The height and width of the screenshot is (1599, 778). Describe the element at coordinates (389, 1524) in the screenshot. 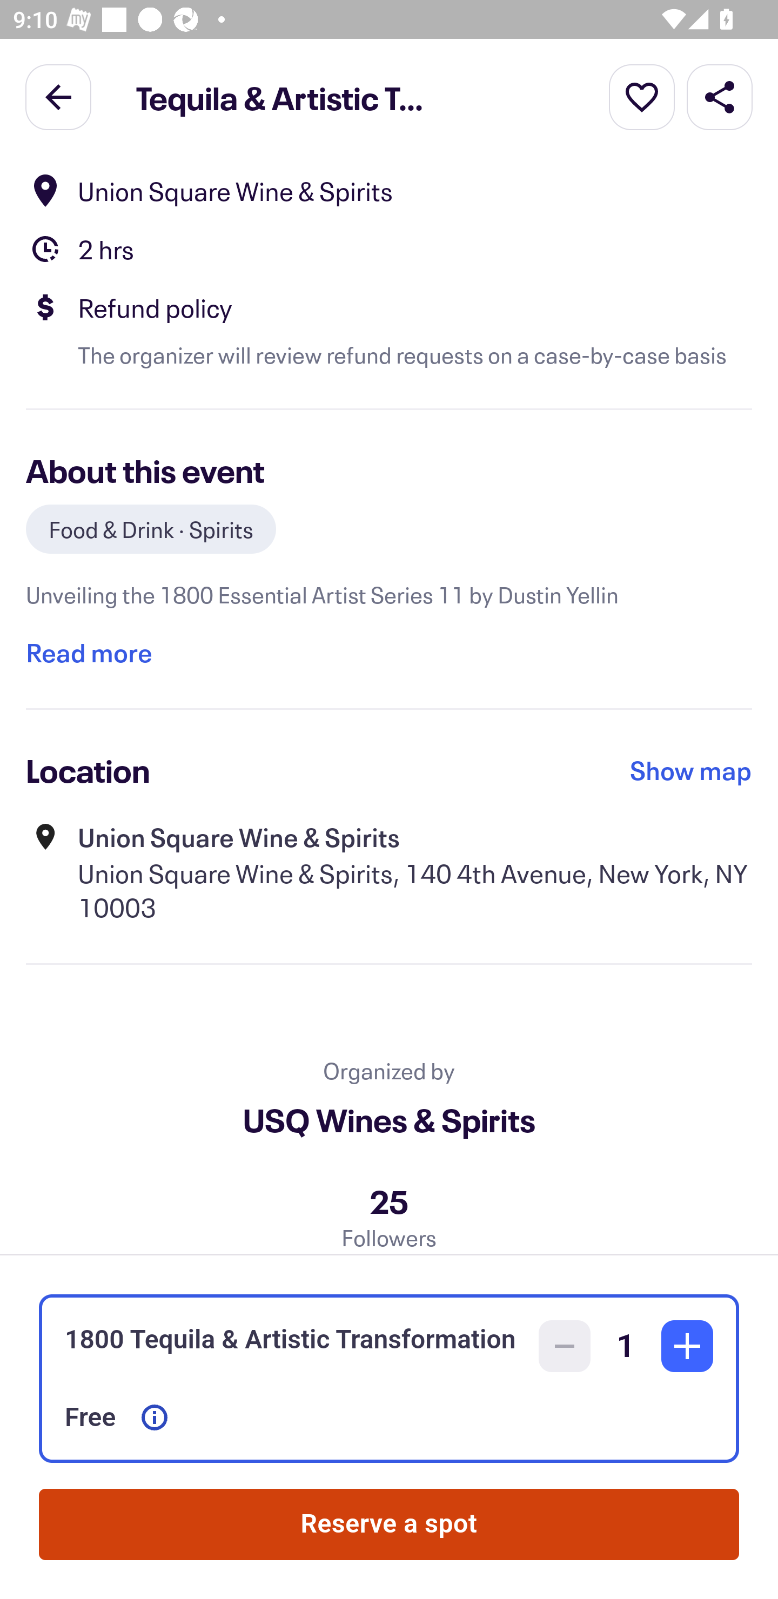

I see `Reserve a spot` at that location.